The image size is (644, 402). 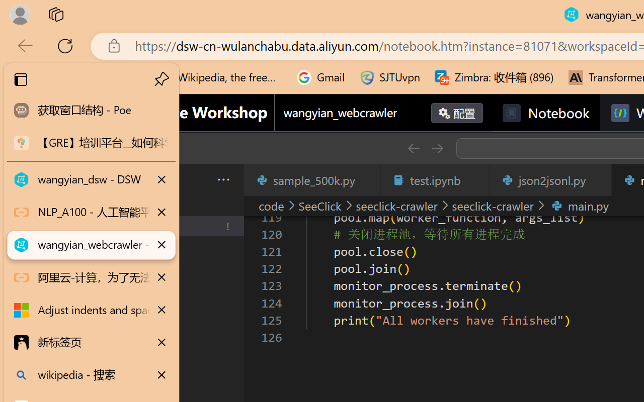 What do you see at coordinates (312, 180) in the screenshot?
I see `sample_500k.py` at bounding box center [312, 180].